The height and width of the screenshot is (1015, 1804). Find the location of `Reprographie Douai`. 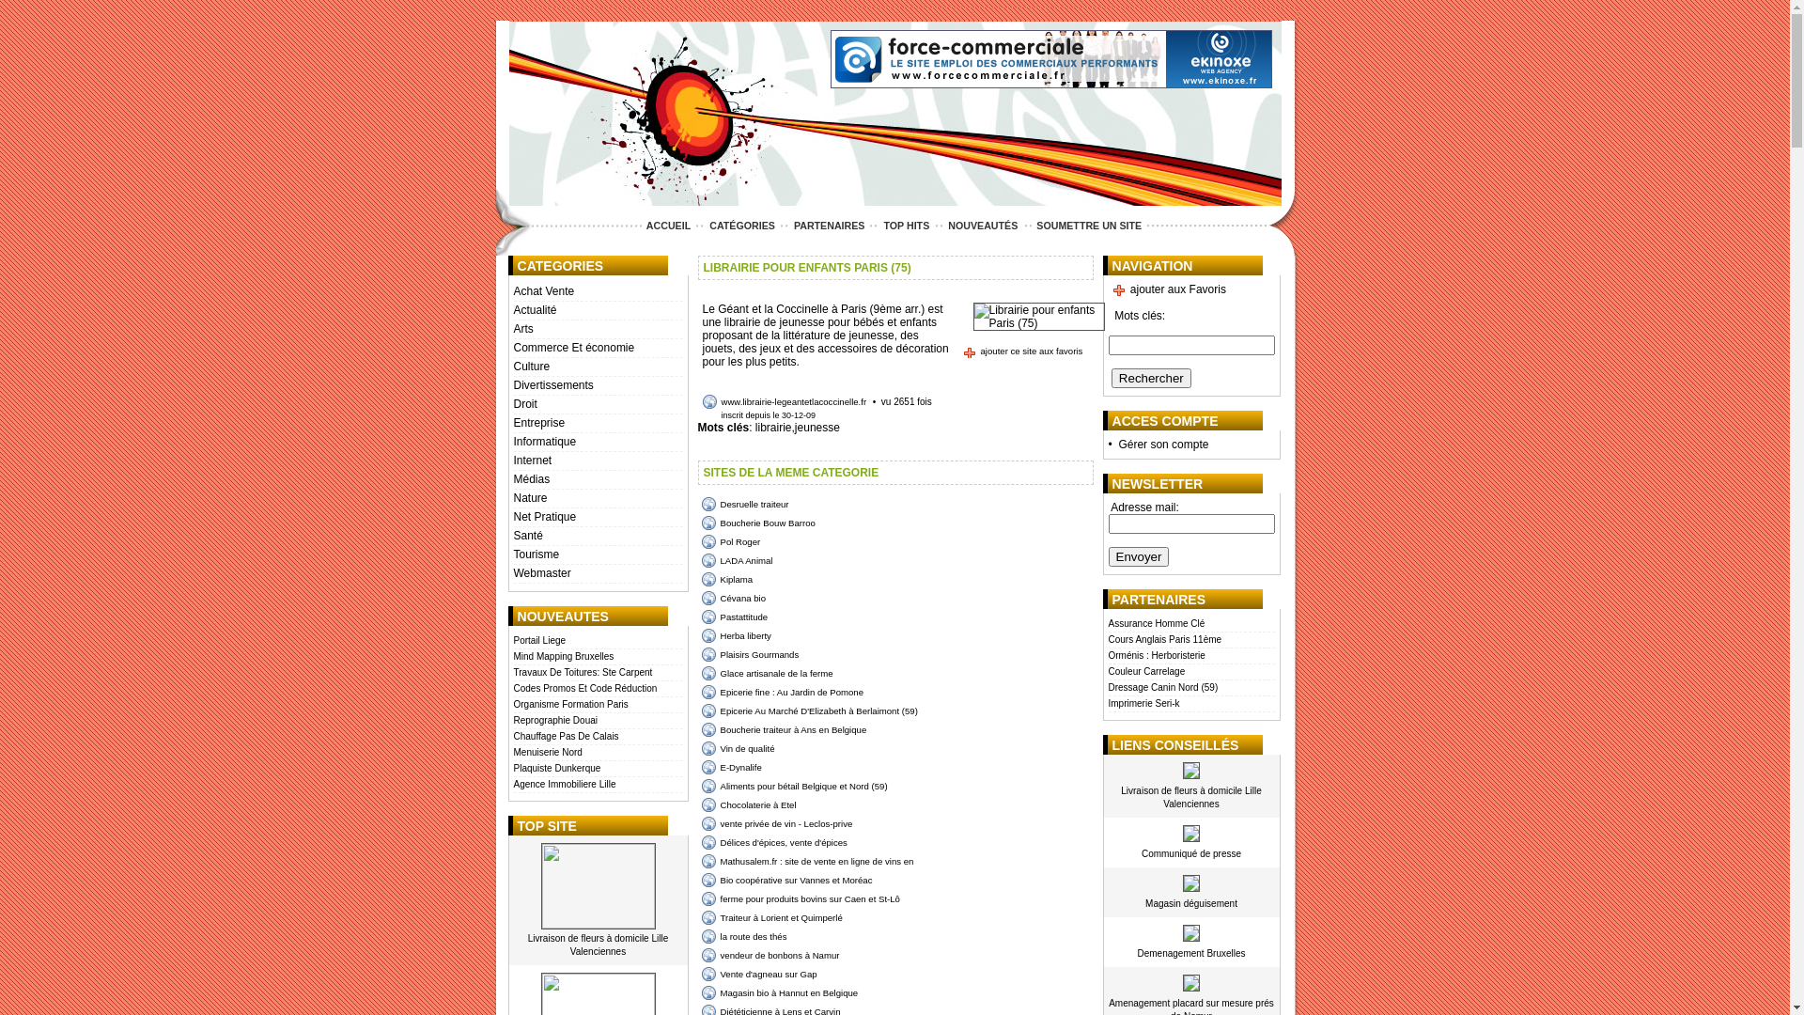

Reprographie Douai is located at coordinates (598, 721).